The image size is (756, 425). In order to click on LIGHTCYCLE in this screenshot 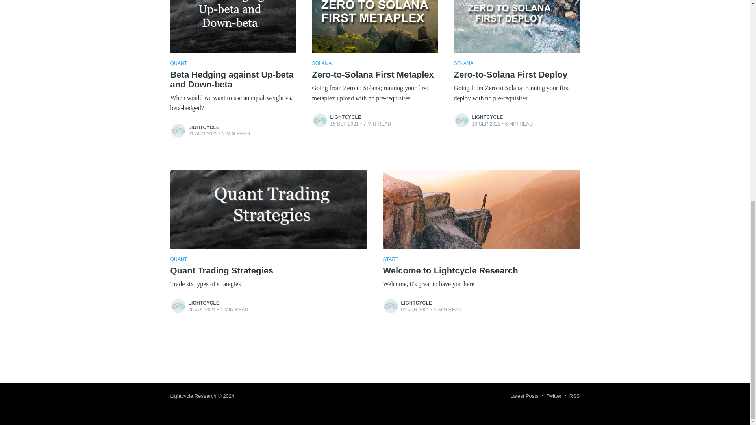, I will do `click(204, 303)`.